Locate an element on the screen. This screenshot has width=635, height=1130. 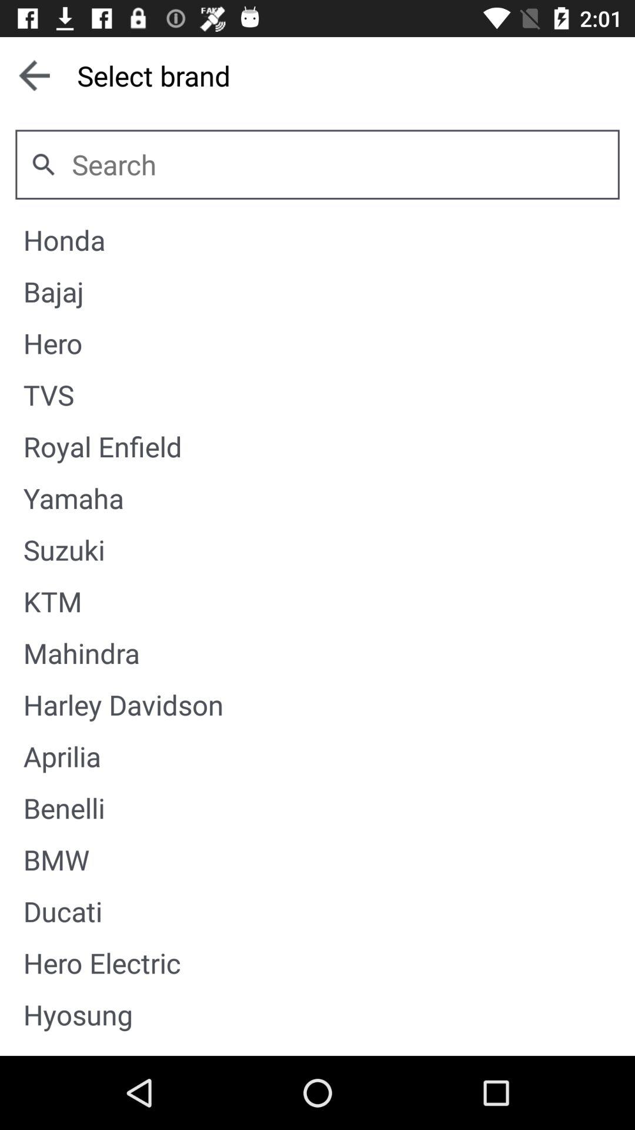
select the text field search on the web page is located at coordinates (337, 165).